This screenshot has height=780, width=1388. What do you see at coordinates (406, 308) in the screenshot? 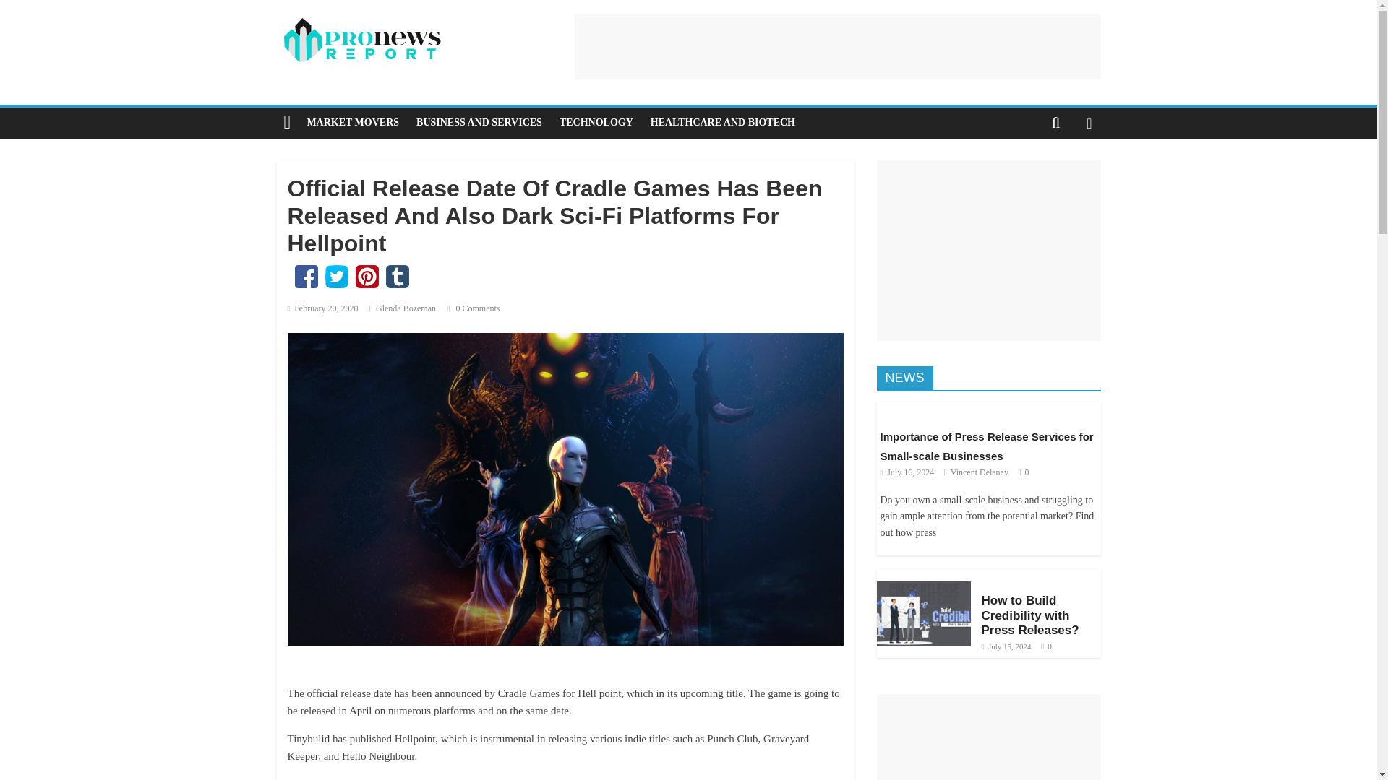
I see `Glenda Bozeman` at bounding box center [406, 308].